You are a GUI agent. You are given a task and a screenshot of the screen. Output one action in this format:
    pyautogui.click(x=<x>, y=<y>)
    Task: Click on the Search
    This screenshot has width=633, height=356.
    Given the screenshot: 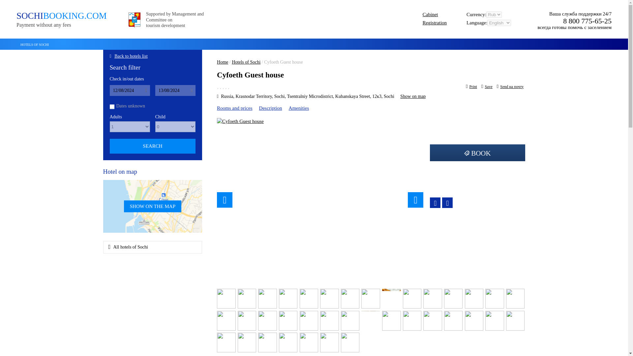 What is the action you would take?
    pyautogui.click(x=234, y=108)
    